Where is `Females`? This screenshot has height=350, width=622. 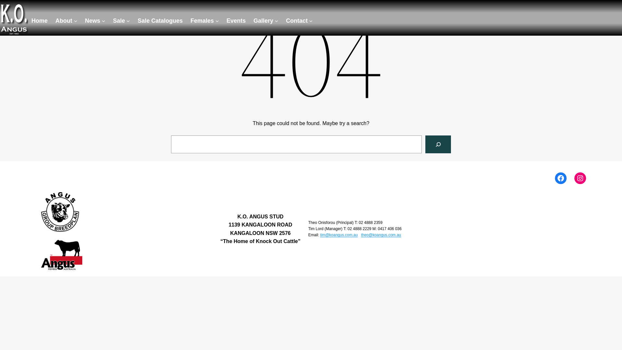 Females is located at coordinates (205, 21).